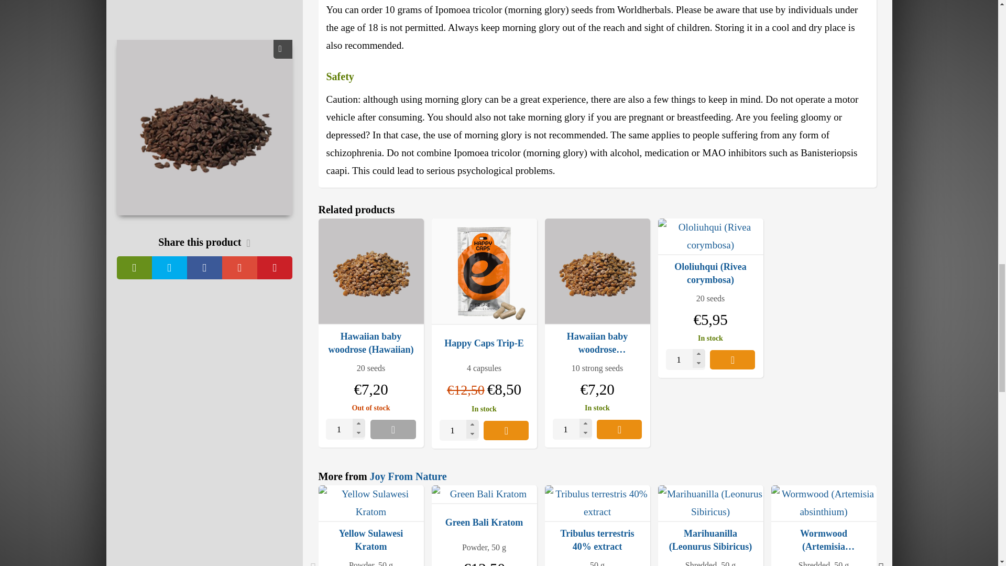 The height and width of the screenshot is (566, 1006). Describe the element at coordinates (345, 429) in the screenshot. I see `1` at that location.